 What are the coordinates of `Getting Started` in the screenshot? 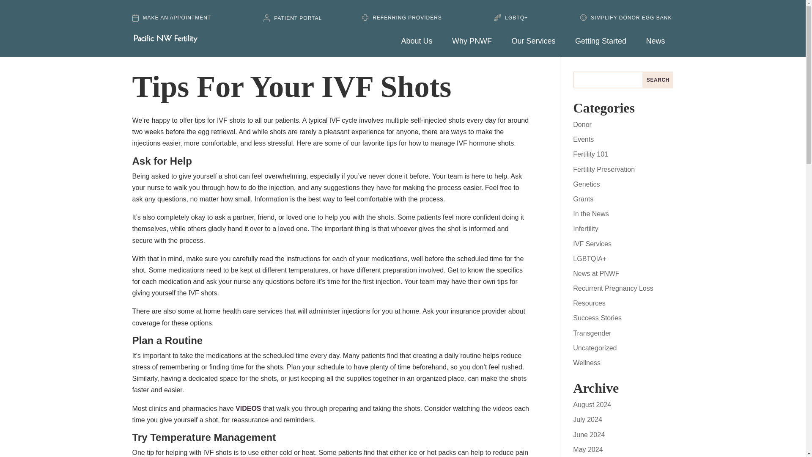 It's located at (605, 47).